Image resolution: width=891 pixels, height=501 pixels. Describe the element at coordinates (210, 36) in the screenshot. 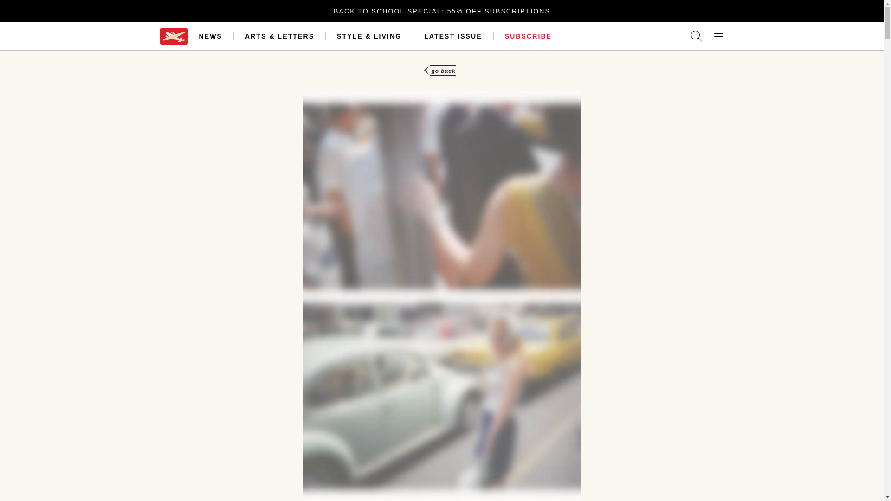

I see `NEWS` at that location.